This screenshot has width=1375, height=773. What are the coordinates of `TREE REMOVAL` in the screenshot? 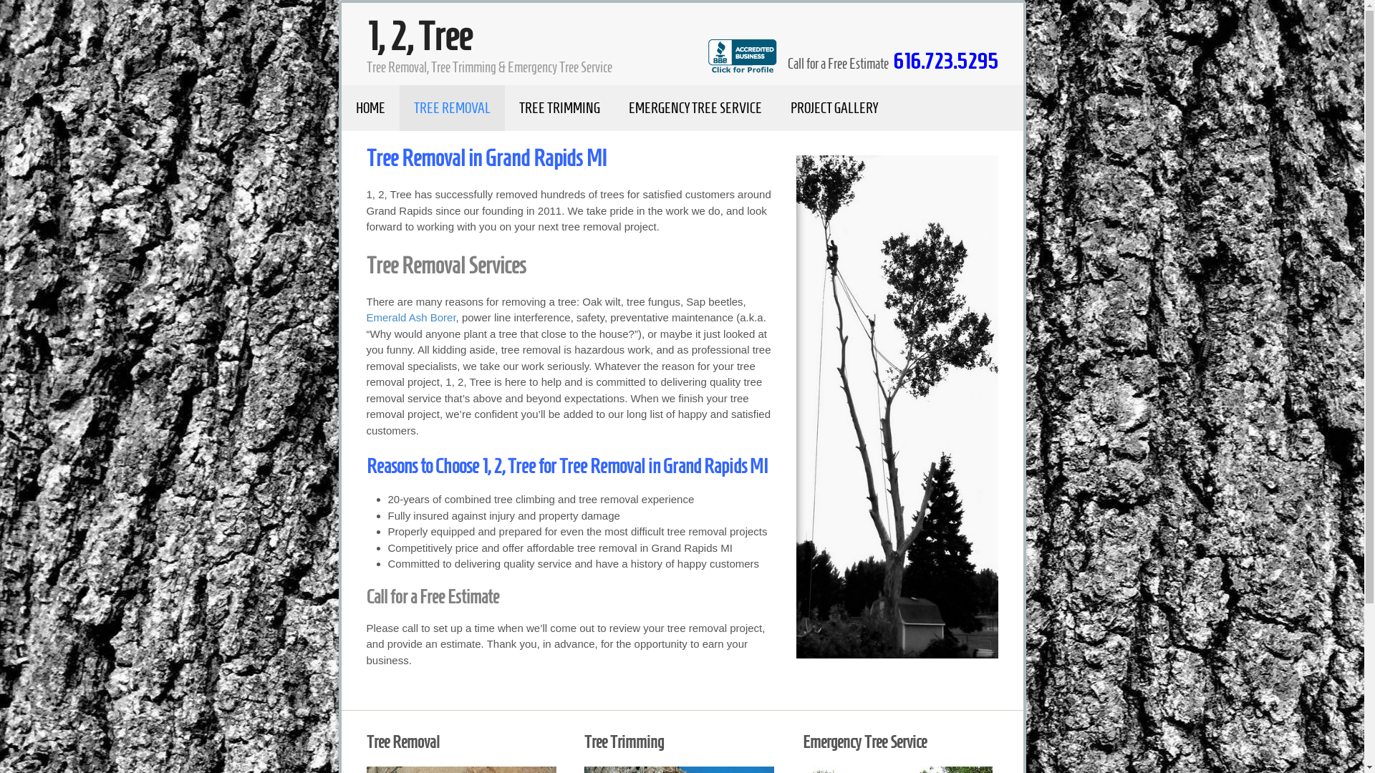 It's located at (453, 108).